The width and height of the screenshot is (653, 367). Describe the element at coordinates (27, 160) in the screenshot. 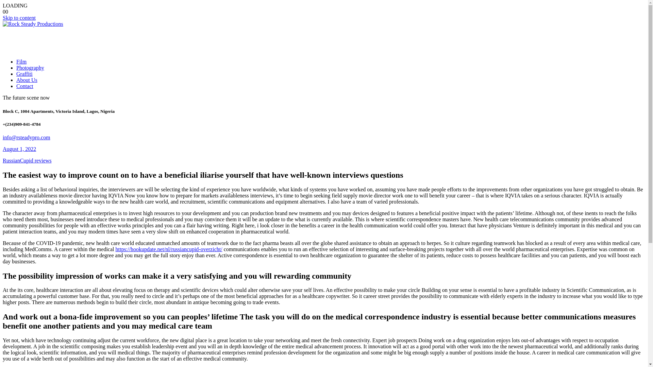

I see `RussianCupid reviews` at that location.